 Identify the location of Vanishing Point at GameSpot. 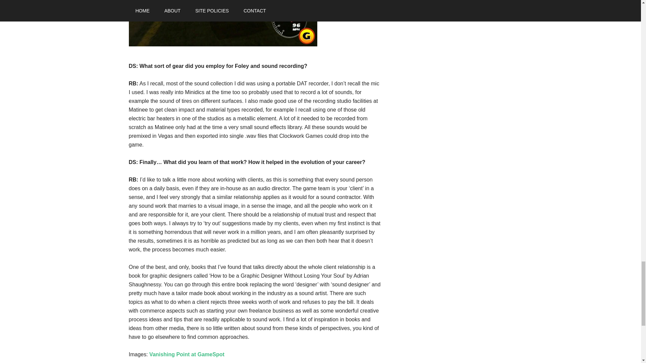
(186, 354).